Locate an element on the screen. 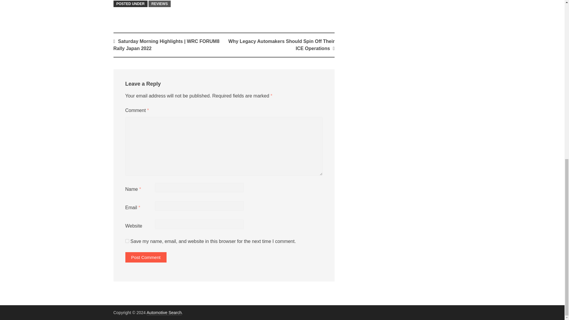  REVIEWS is located at coordinates (159, 4).